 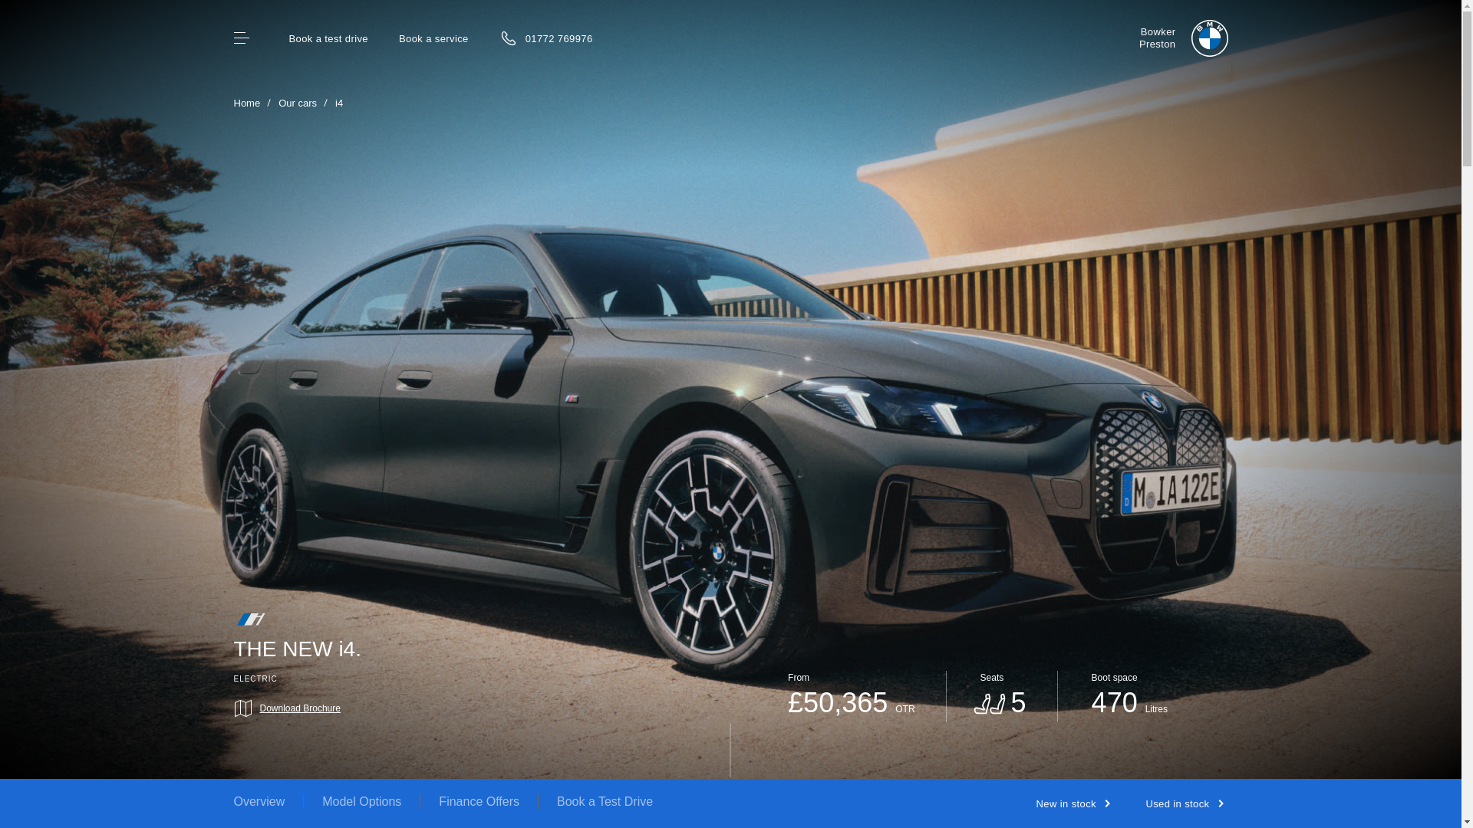 I want to click on Book a service, so click(x=1183, y=38).